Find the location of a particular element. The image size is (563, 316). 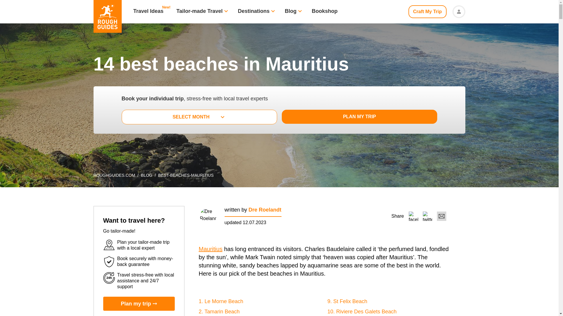

Tailor-made Travel is located at coordinates (200, 12).